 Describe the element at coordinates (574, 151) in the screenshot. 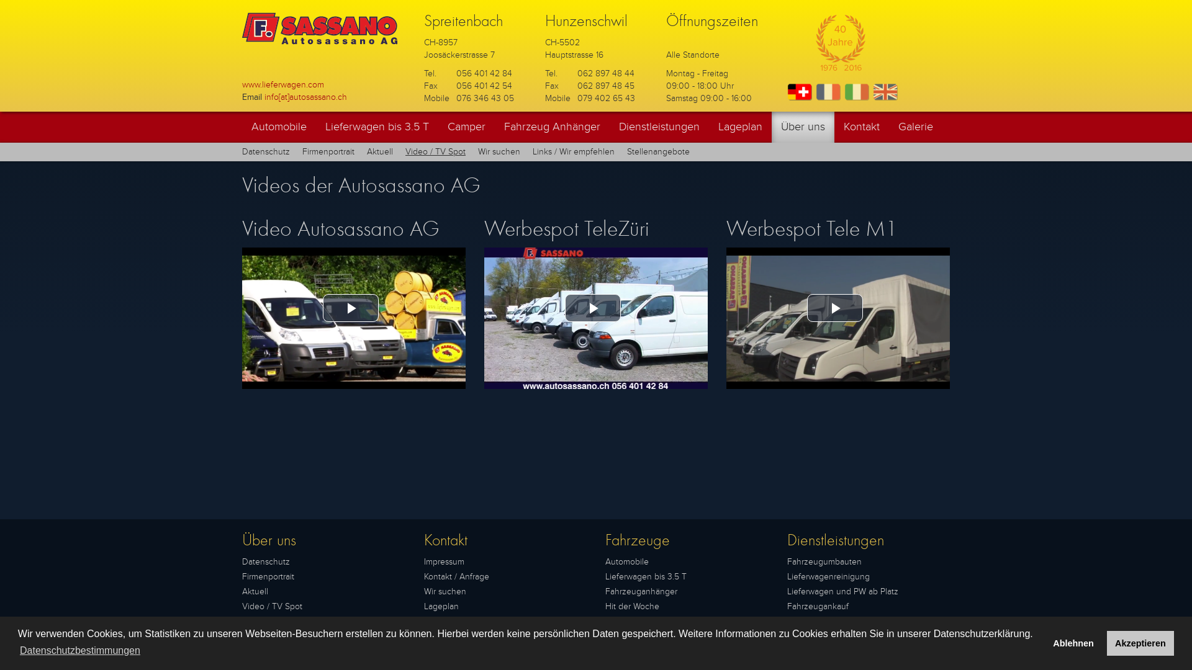

I see `Links / Wir empfehlen` at that location.